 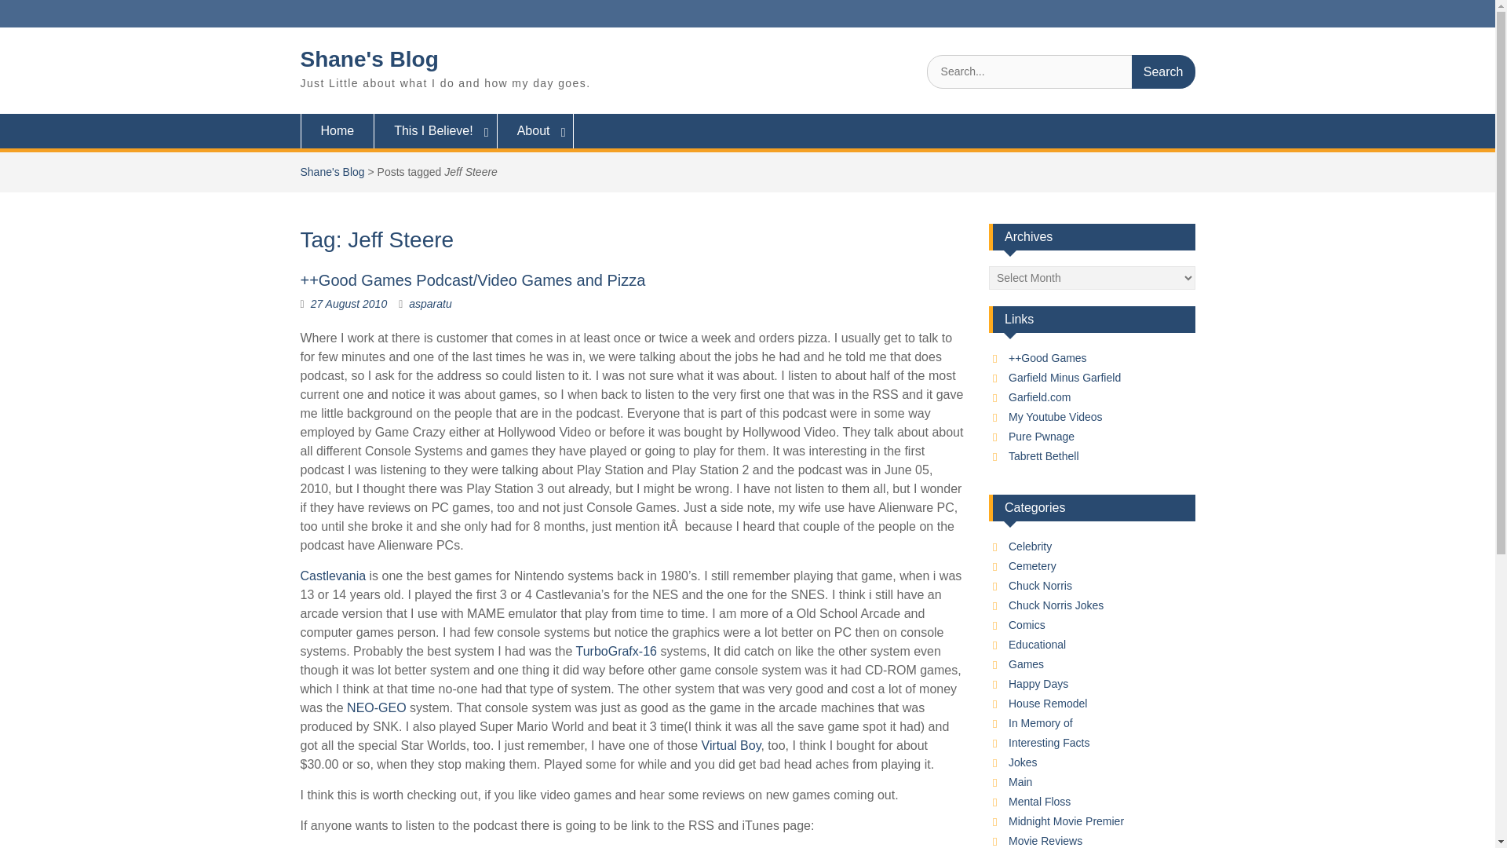 What do you see at coordinates (348, 304) in the screenshot?
I see `27 August 2010` at bounding box center [348, 304].